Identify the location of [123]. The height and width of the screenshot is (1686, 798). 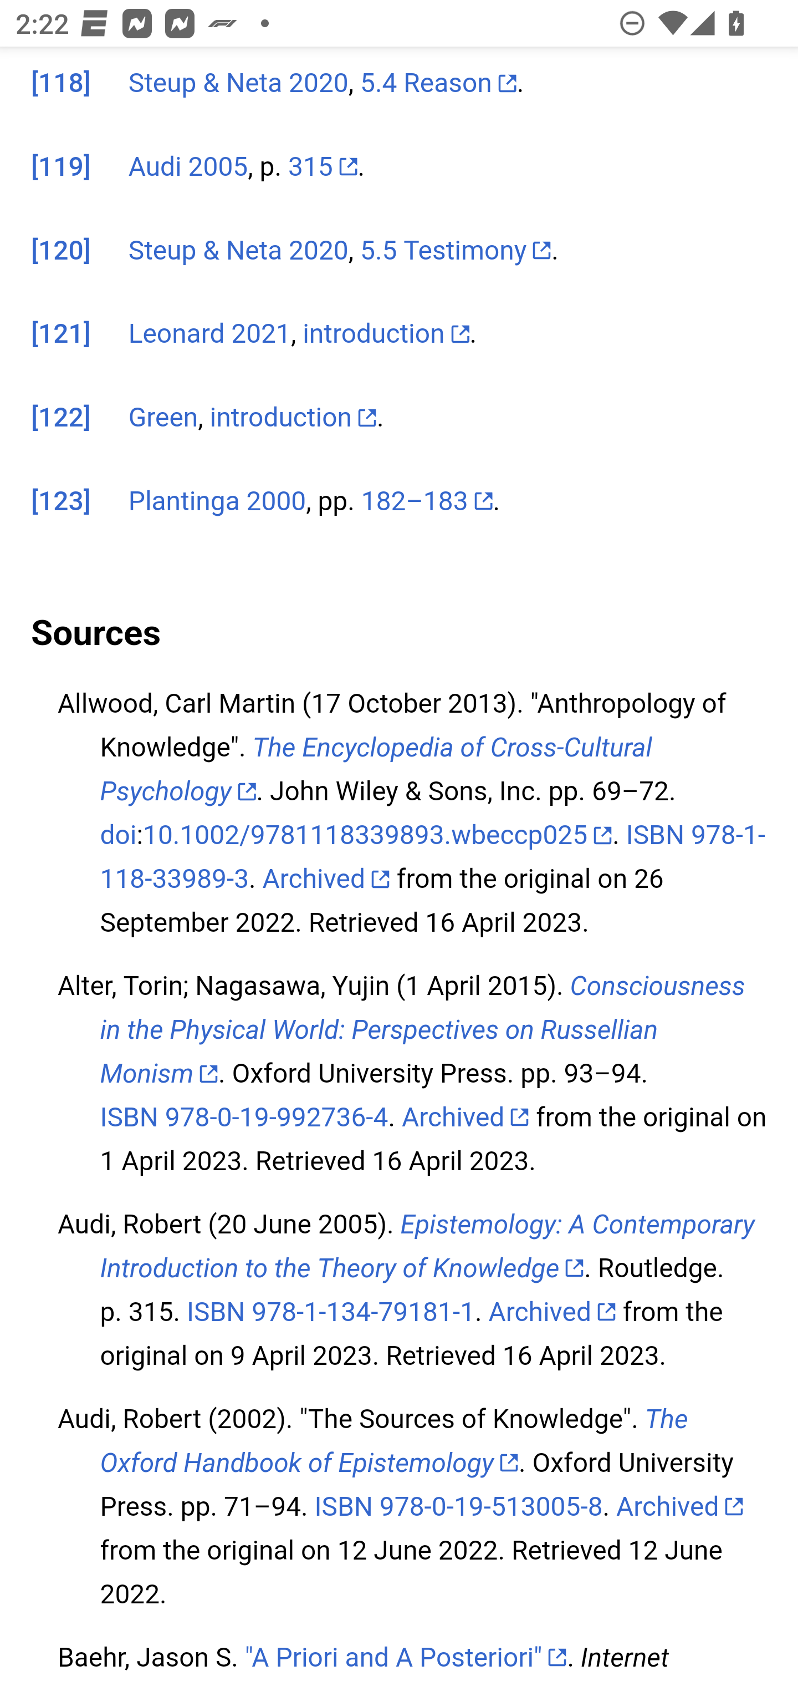
(61, 503).